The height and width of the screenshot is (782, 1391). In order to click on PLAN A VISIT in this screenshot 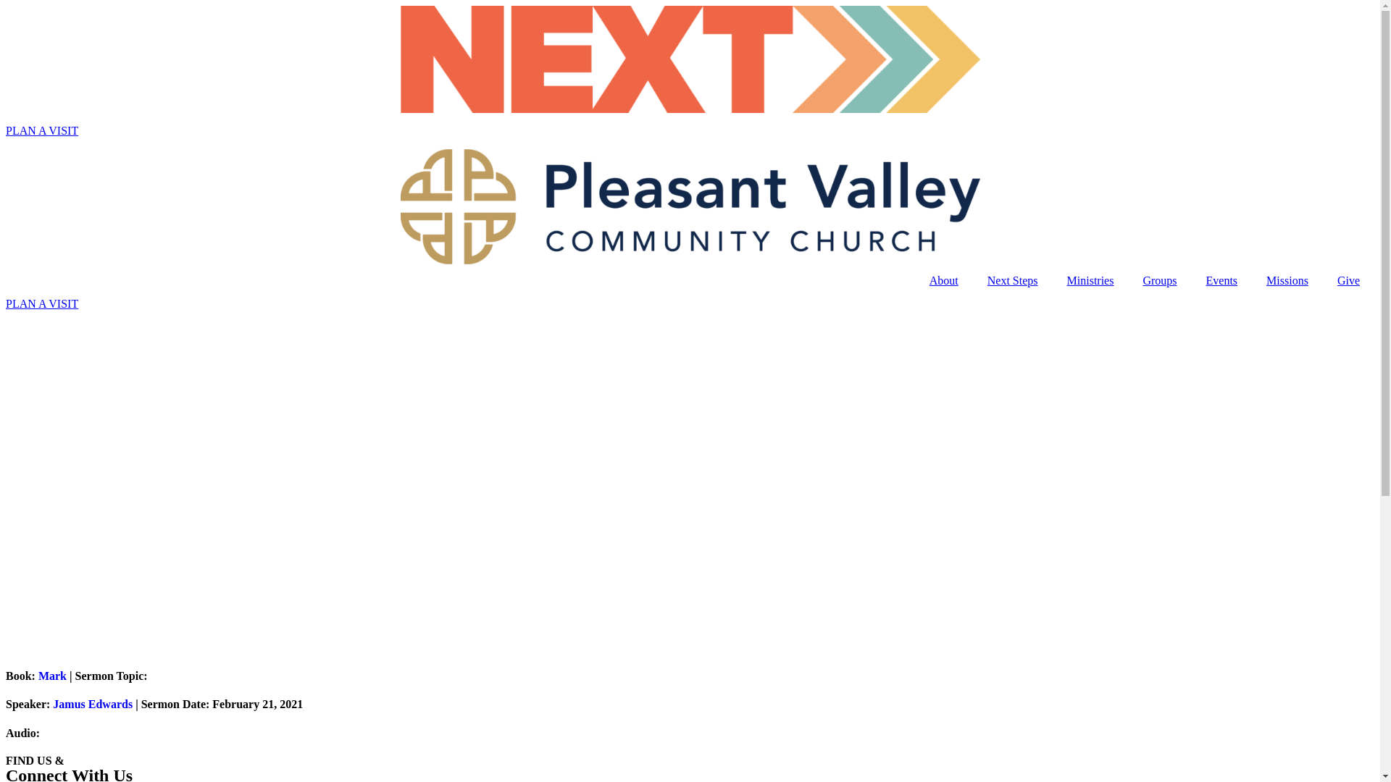, I will do `click(42, 130)`.